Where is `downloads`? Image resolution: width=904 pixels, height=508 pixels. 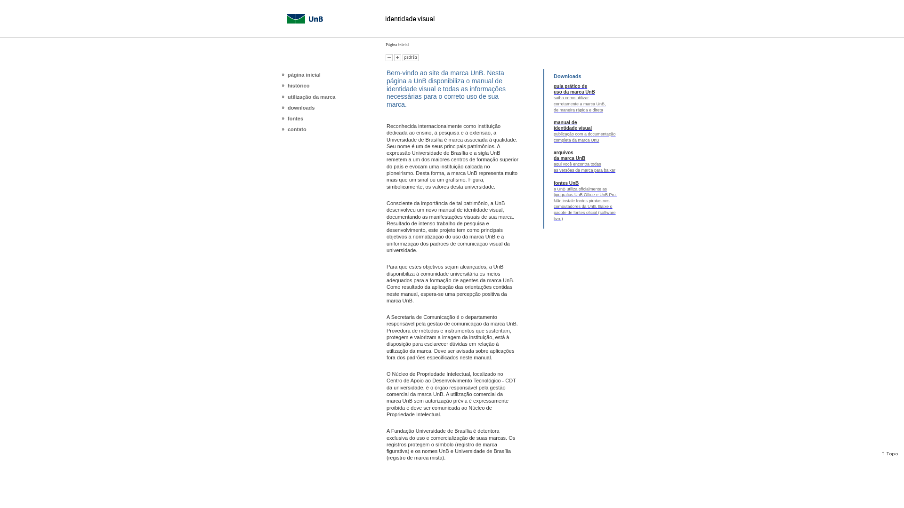
downloads is located at coordinates (301, 108).